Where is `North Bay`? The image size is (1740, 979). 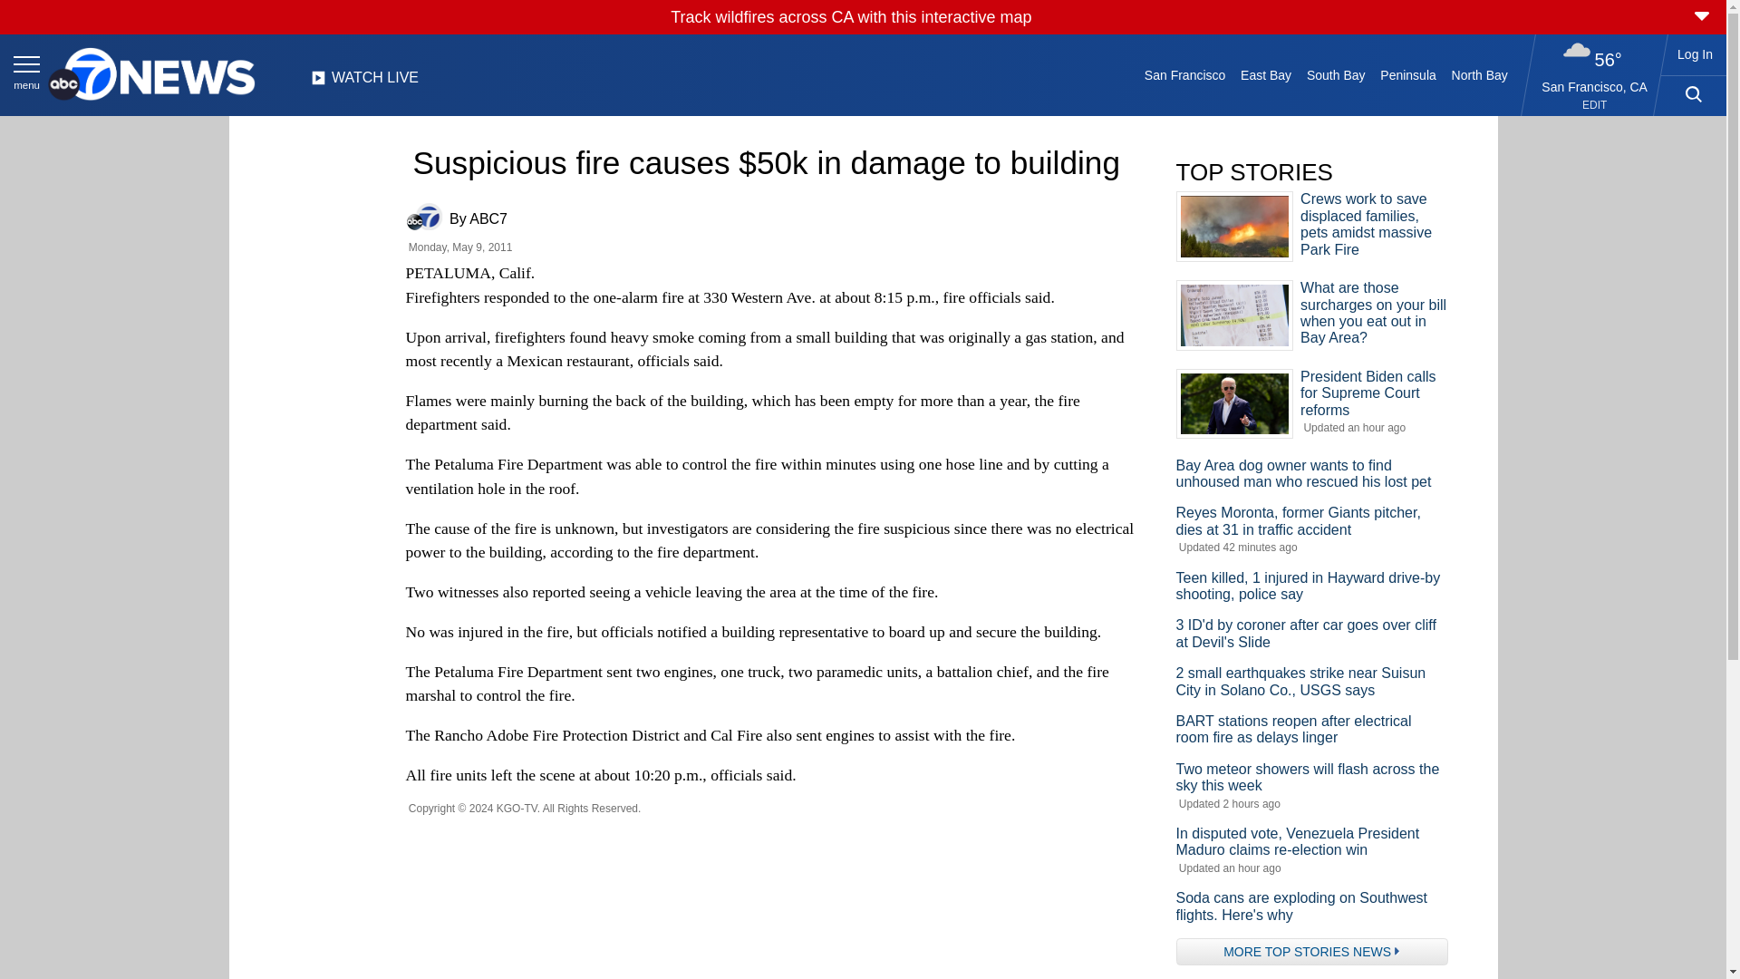
North Bay is located at coordinates (1479, 74).